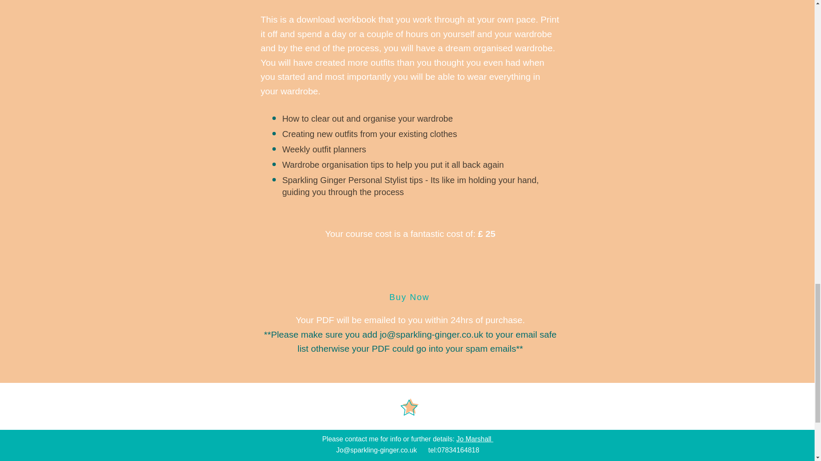 The image size is (821, 461). What do you see at coordinates (475, 439) in the screenshot?
I see `Jo Marshall ` at bounding box center [475, 439].